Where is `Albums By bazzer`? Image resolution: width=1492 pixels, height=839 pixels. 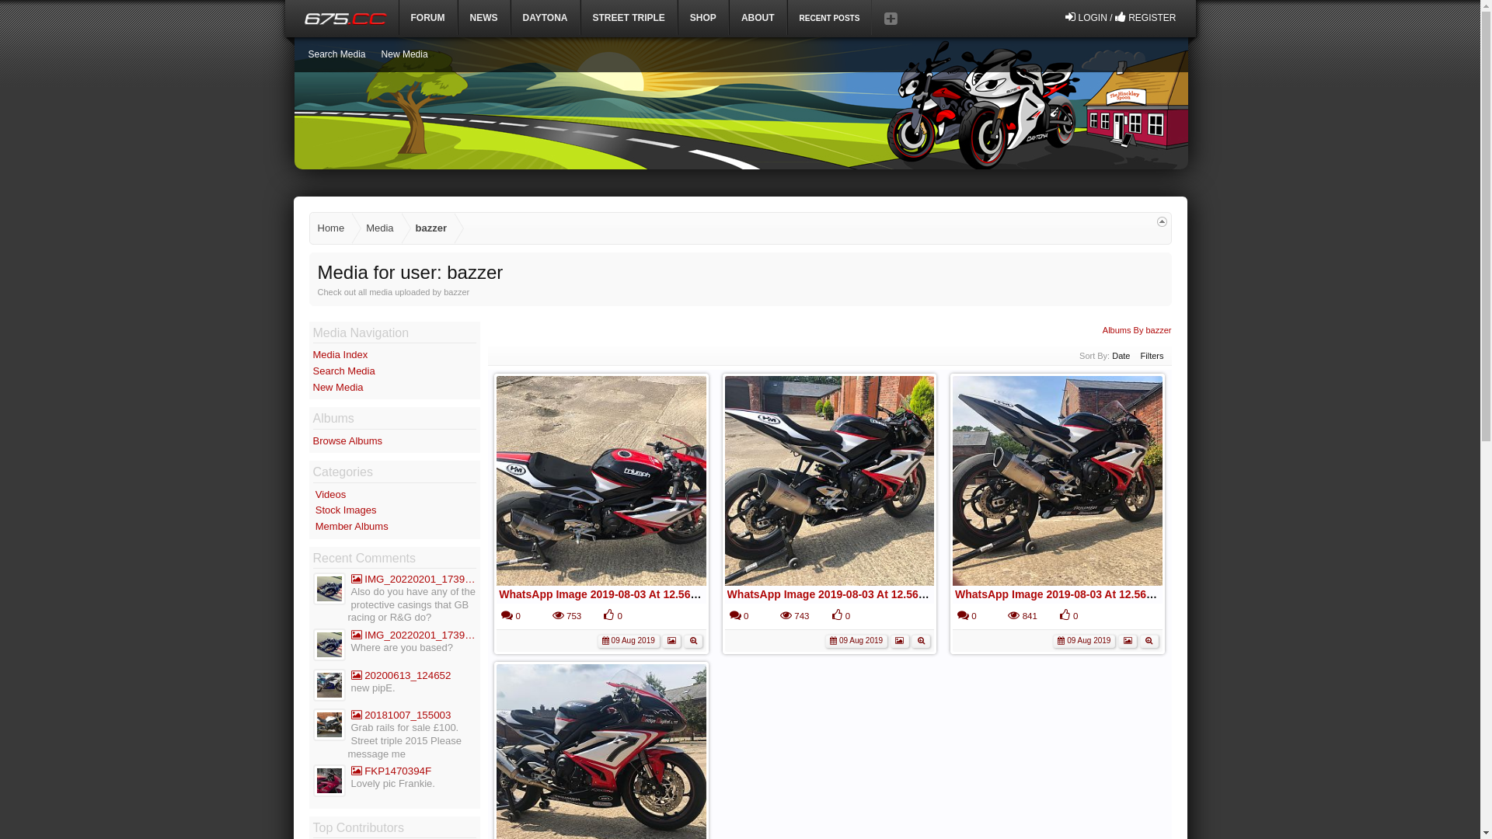 Albums By bazzer is located at coordinates (1138, 330).